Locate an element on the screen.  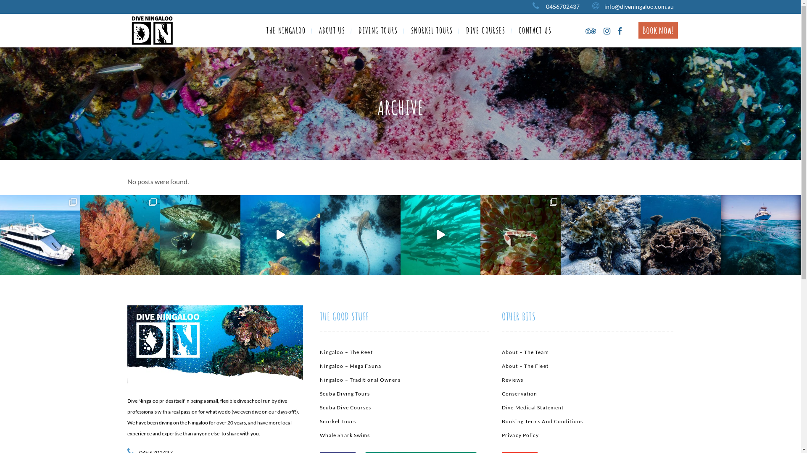
Whale Shark Swims is located at coordinates (404, 435).